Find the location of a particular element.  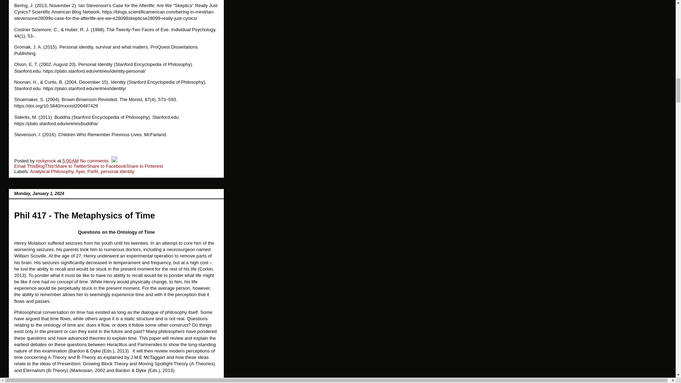

BlogThis! is located at coordinates (45, 166).